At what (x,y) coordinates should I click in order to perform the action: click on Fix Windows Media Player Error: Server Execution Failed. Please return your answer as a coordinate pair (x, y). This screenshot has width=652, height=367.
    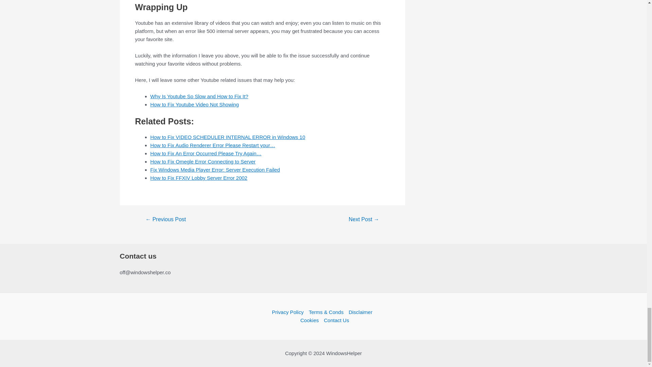
    Looking at the image, I should click on (215, 170).